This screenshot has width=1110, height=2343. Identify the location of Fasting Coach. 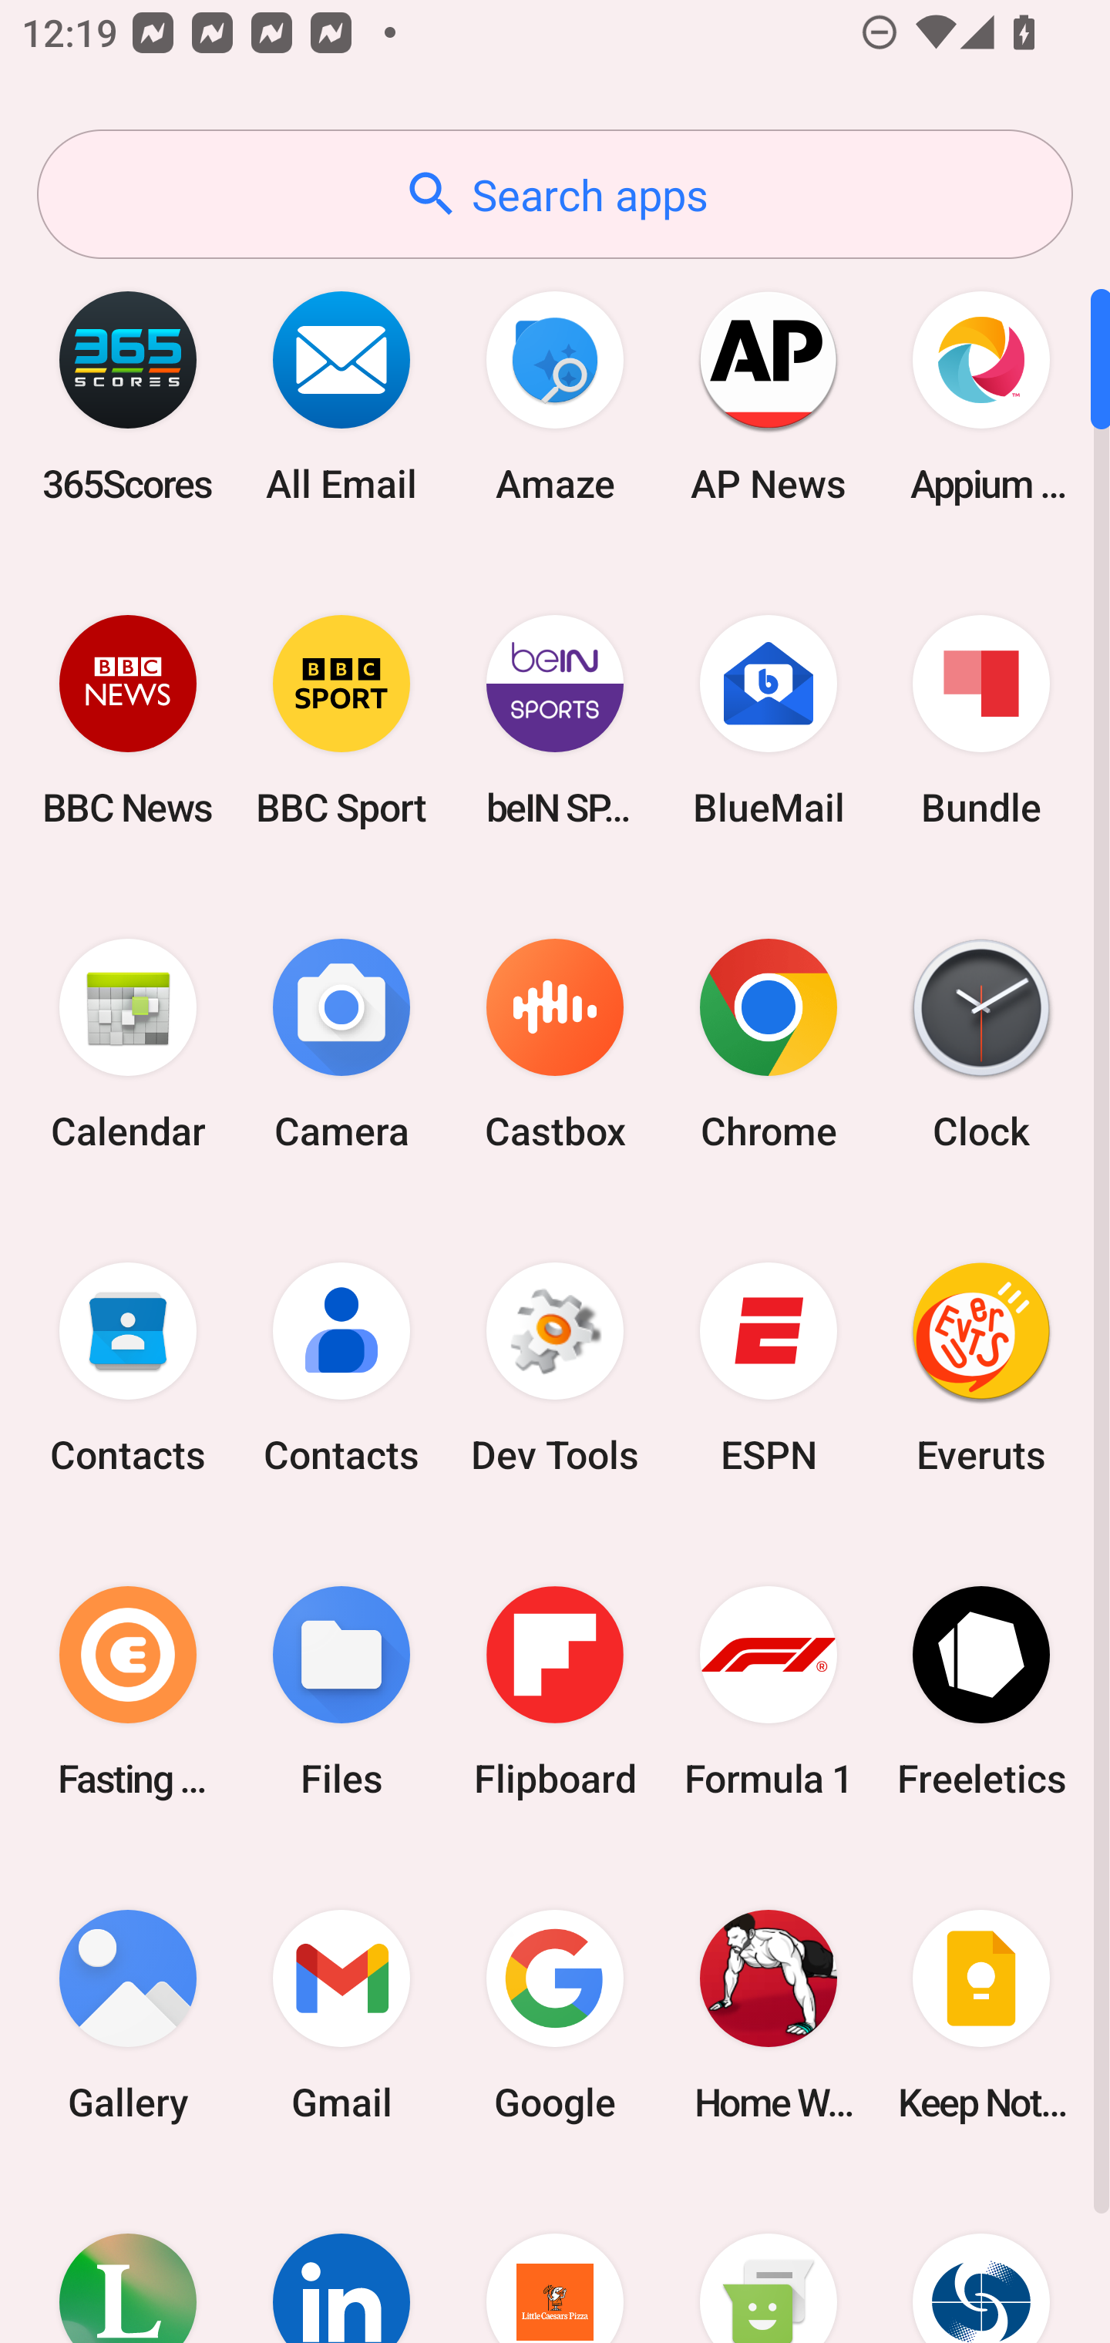
(128, 1691).